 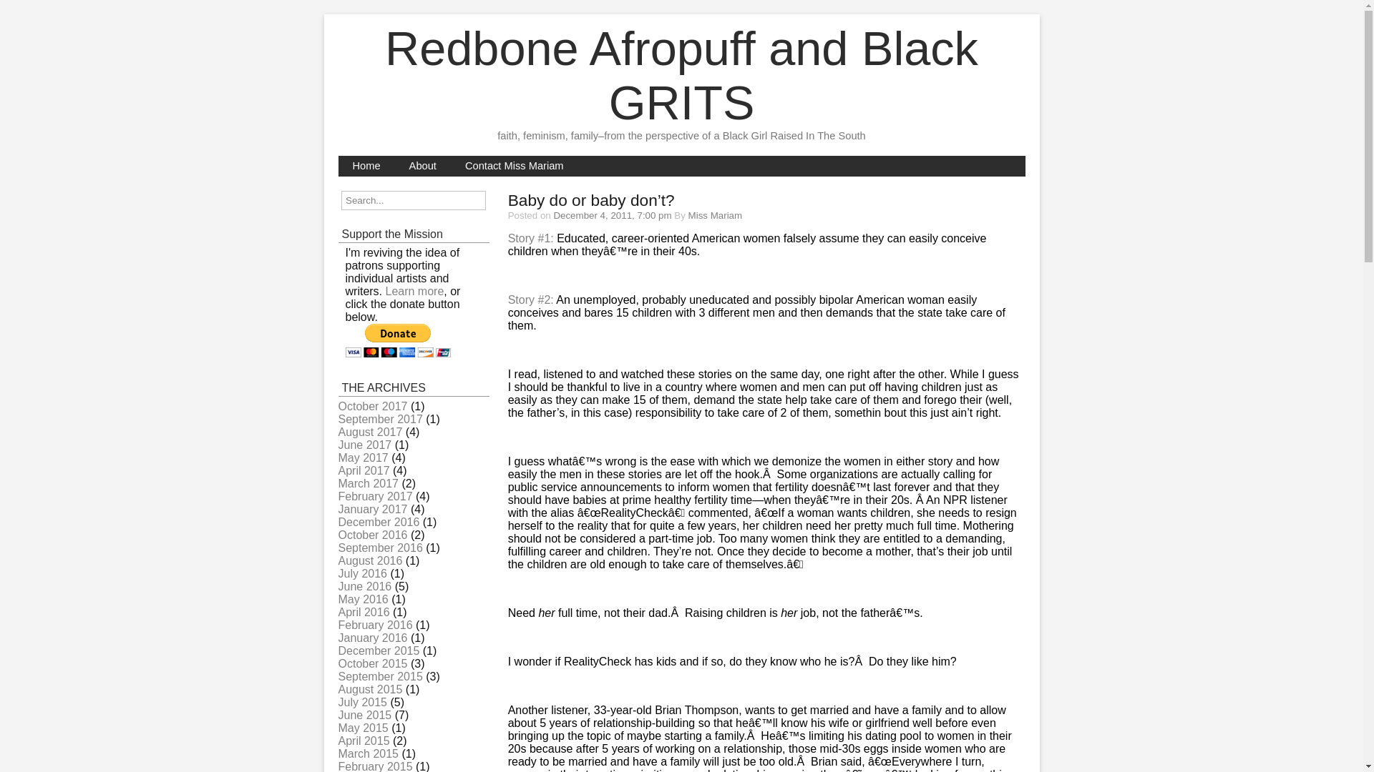 I want to click on August 2016, so click(x=370, y=560).